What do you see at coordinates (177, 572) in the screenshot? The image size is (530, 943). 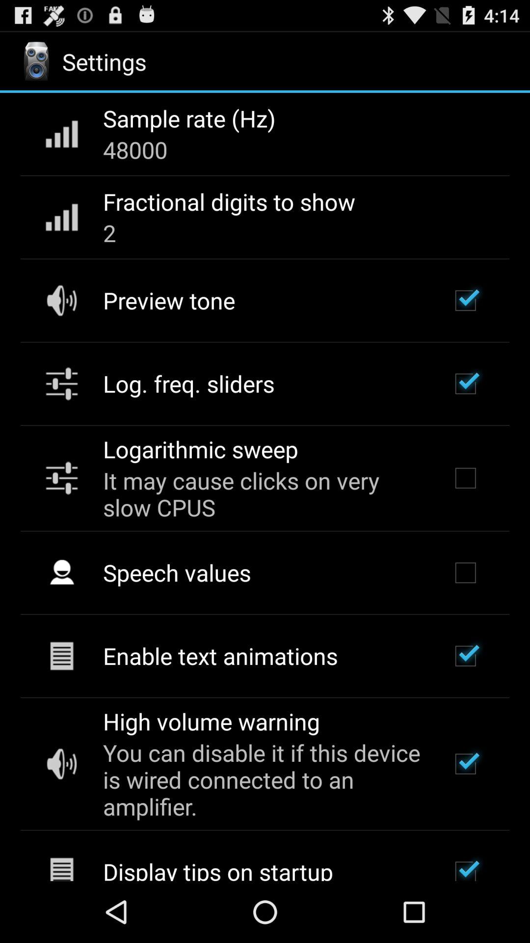 I see `swipe until the speech values` at bounding box center [177, 572].